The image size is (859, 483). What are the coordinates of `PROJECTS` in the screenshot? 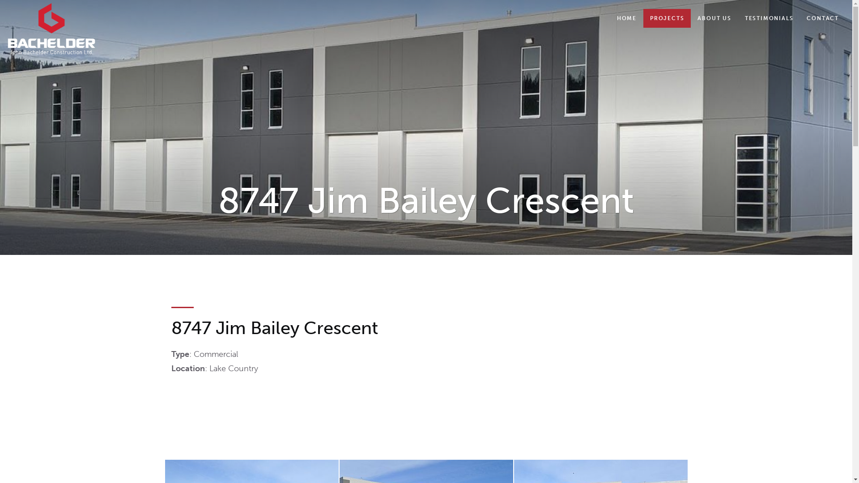 It's located at (667, 18).